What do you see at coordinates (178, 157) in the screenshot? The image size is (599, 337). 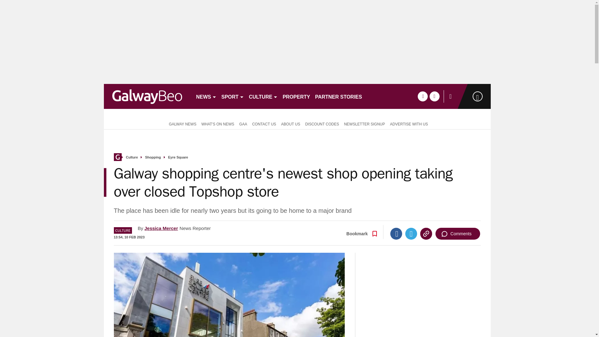 I see `Eyre Square` at bounding box center [178, 157].